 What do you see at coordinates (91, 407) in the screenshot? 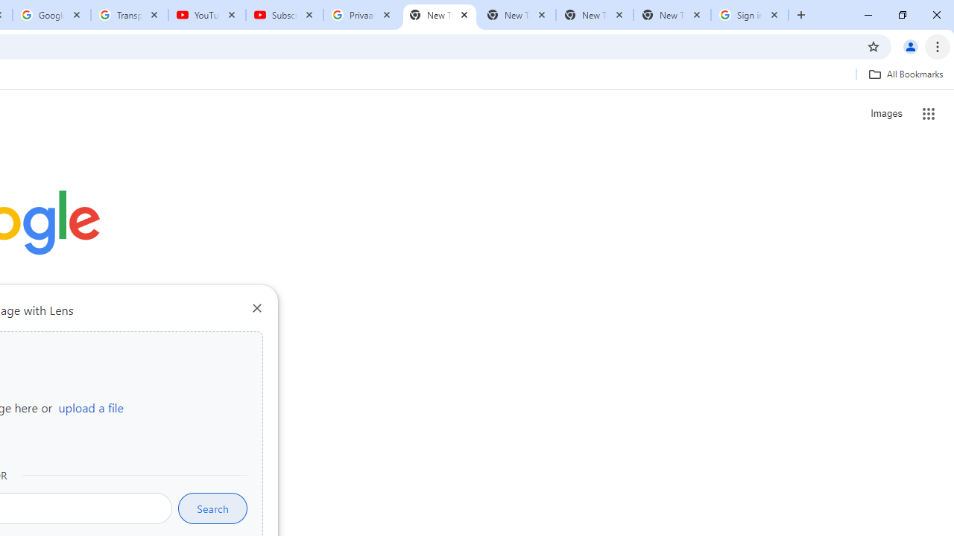
I see `upload a file` at bounding box center [91, 407].